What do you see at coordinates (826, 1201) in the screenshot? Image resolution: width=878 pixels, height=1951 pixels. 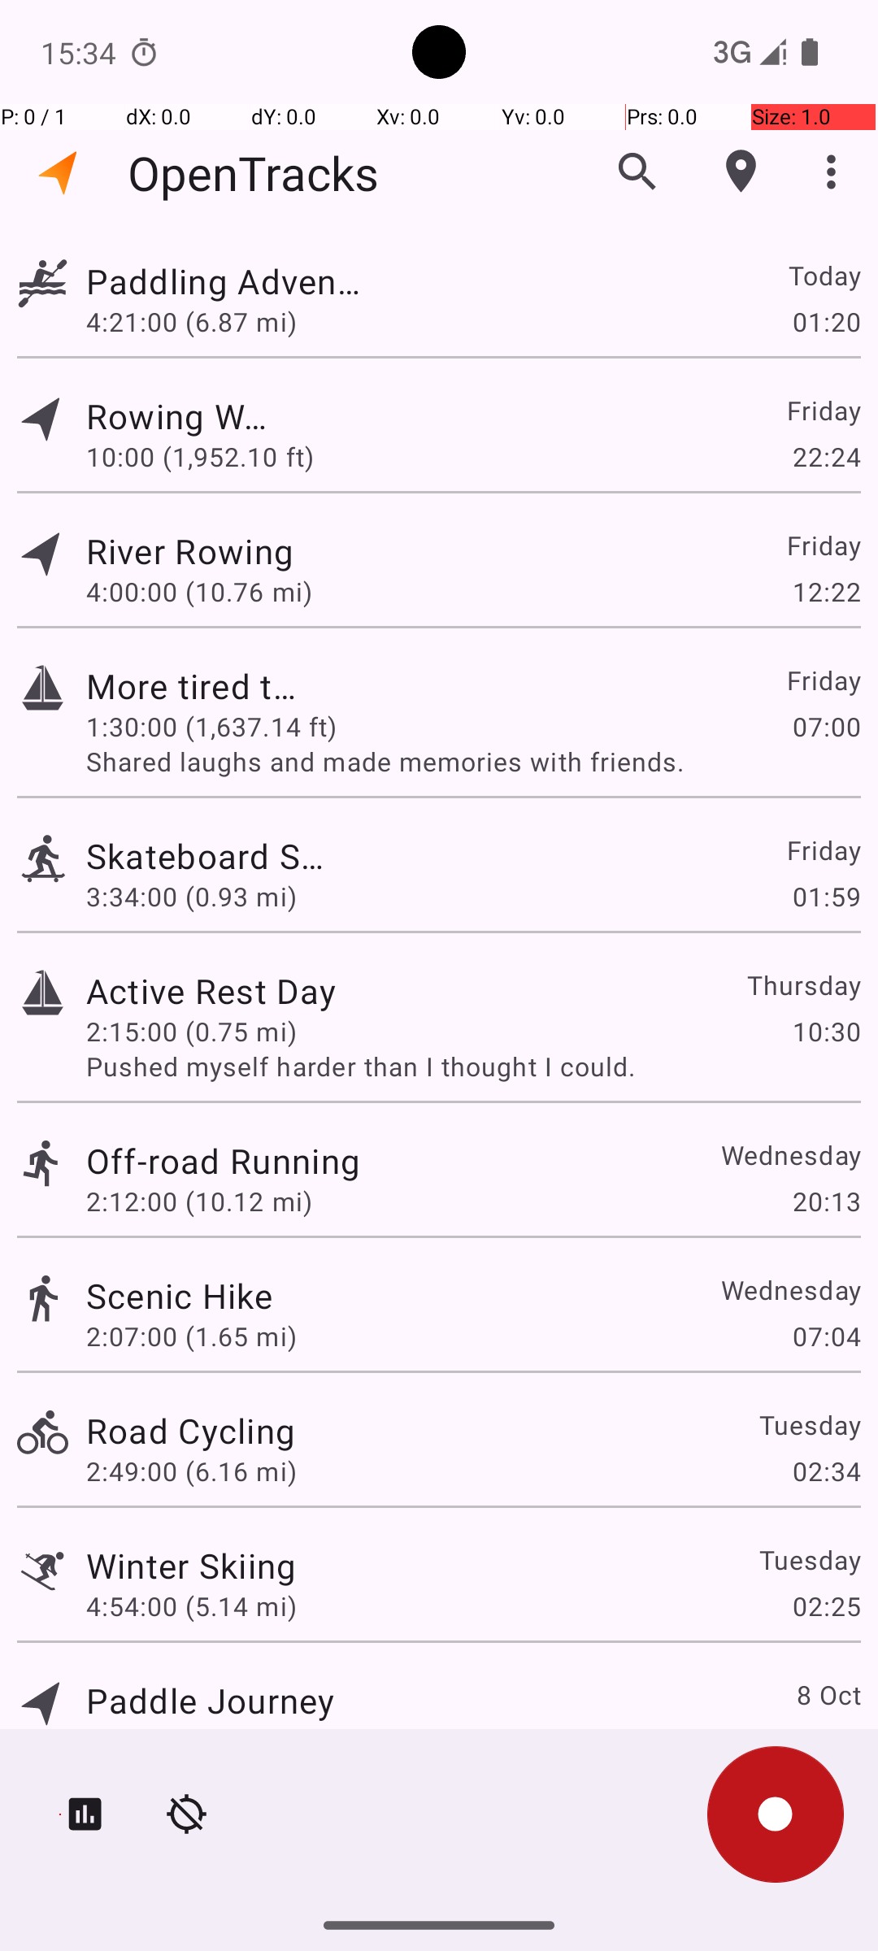 I see `20:13` at bounding box center [826, 1201].